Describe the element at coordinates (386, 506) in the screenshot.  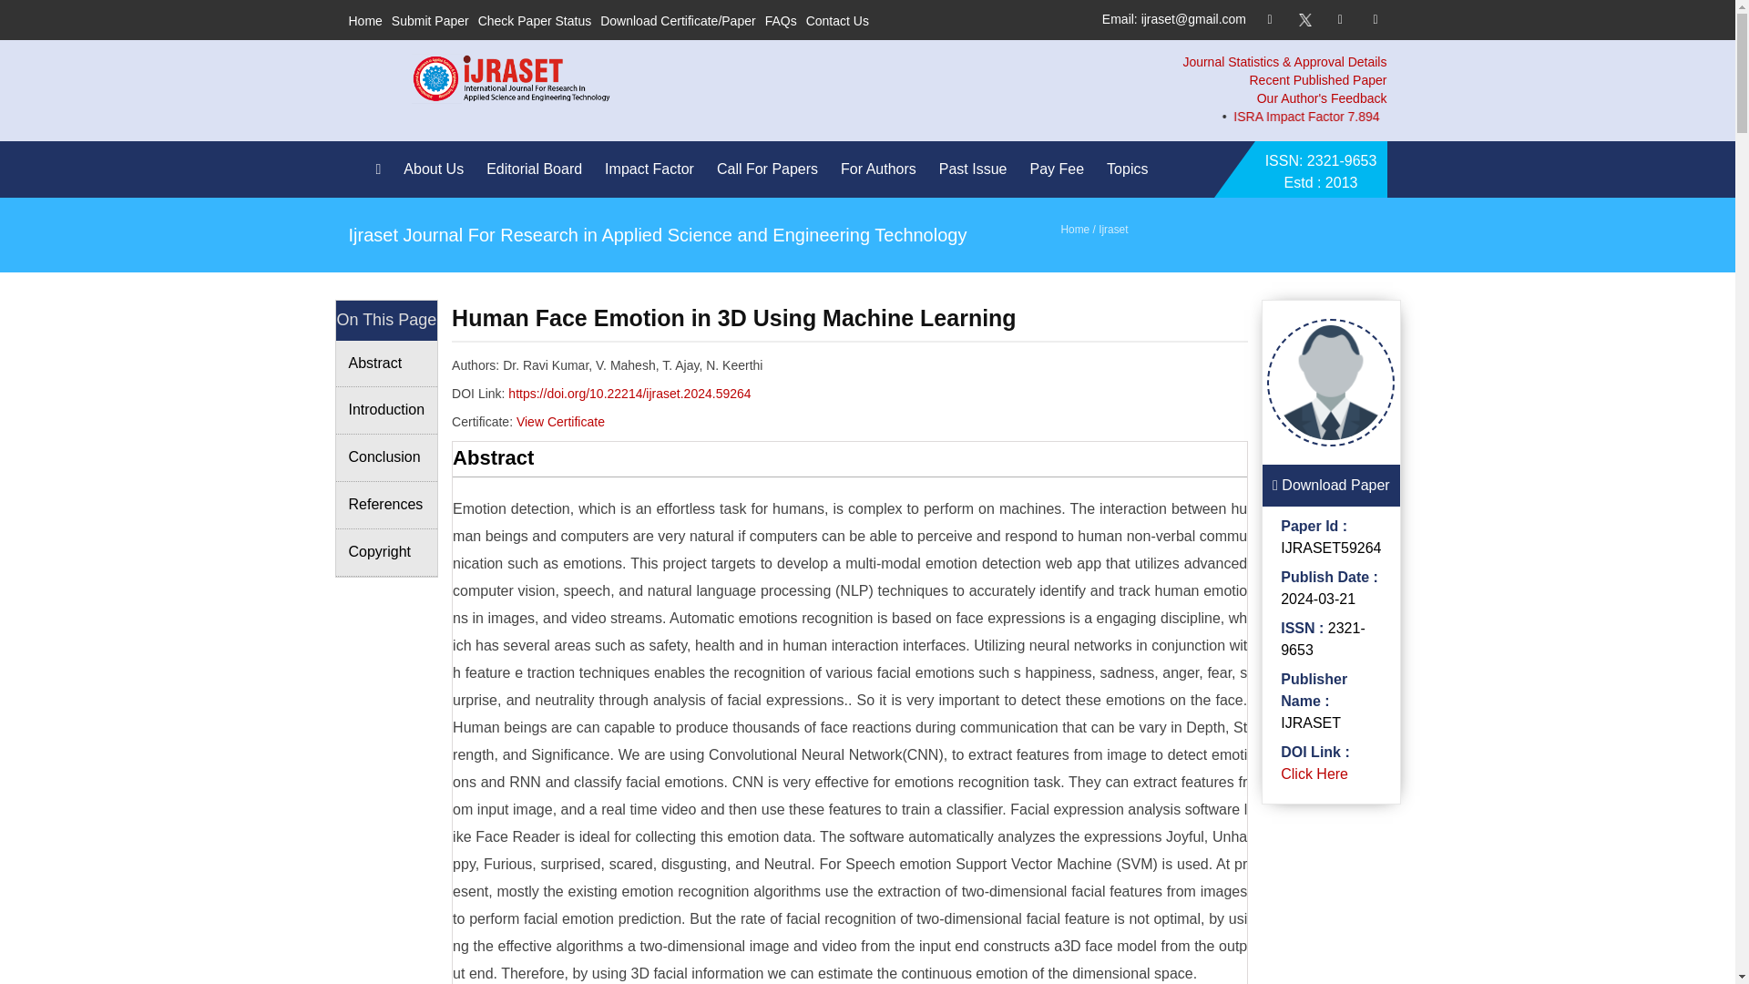
I see `References` at that location.